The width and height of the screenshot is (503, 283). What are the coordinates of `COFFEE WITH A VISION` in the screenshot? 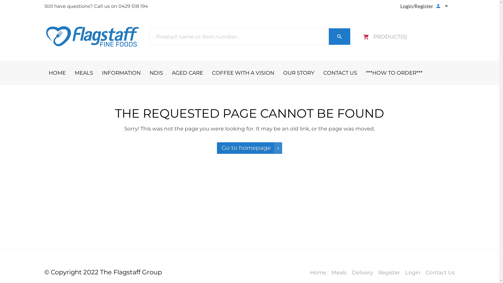 It's located at (243, 73).